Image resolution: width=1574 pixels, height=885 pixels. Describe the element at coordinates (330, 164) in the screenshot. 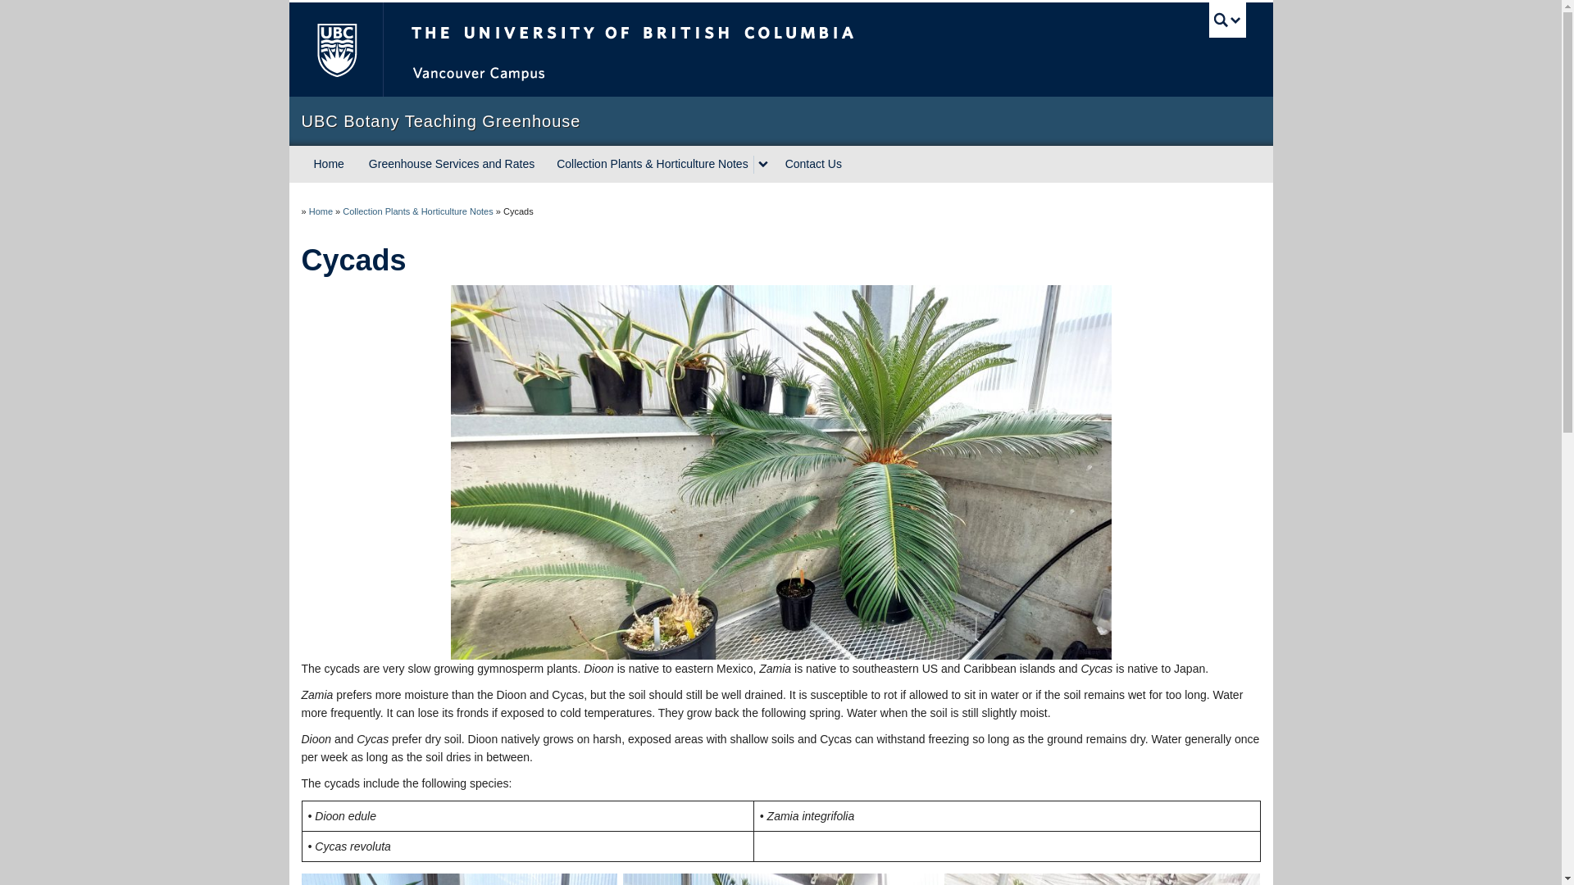

I see `Home` at that location.